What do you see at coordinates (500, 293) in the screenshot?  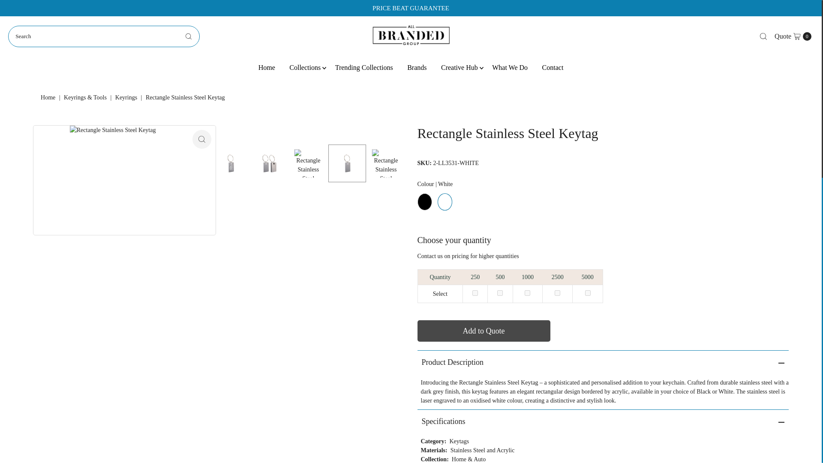 I see `500` at bounding box center [500, 293].